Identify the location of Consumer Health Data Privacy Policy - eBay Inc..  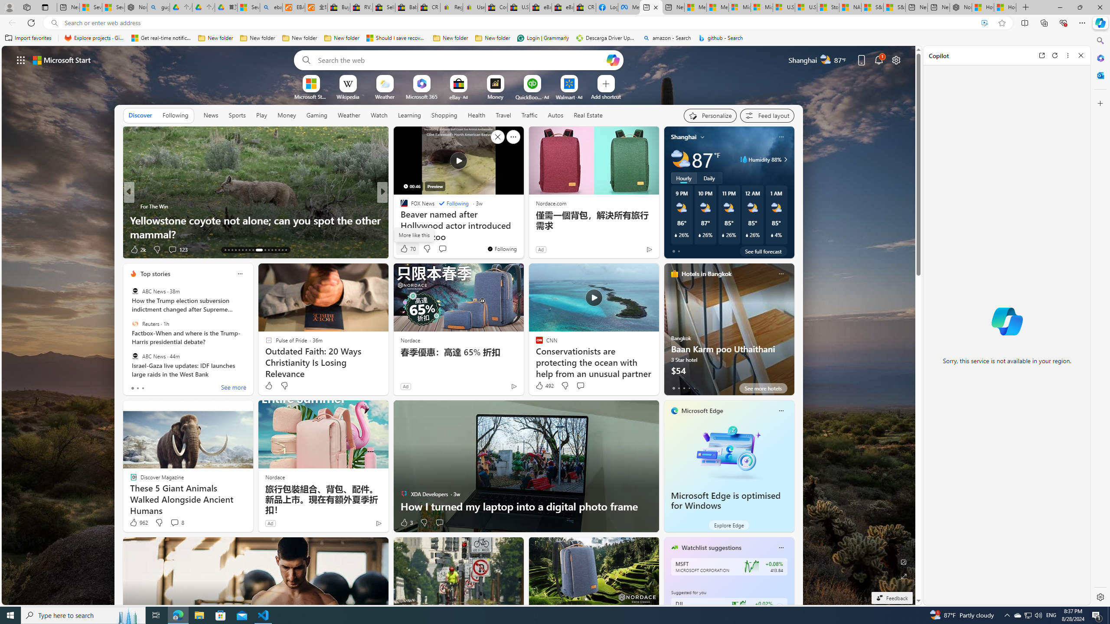
(497, 7).